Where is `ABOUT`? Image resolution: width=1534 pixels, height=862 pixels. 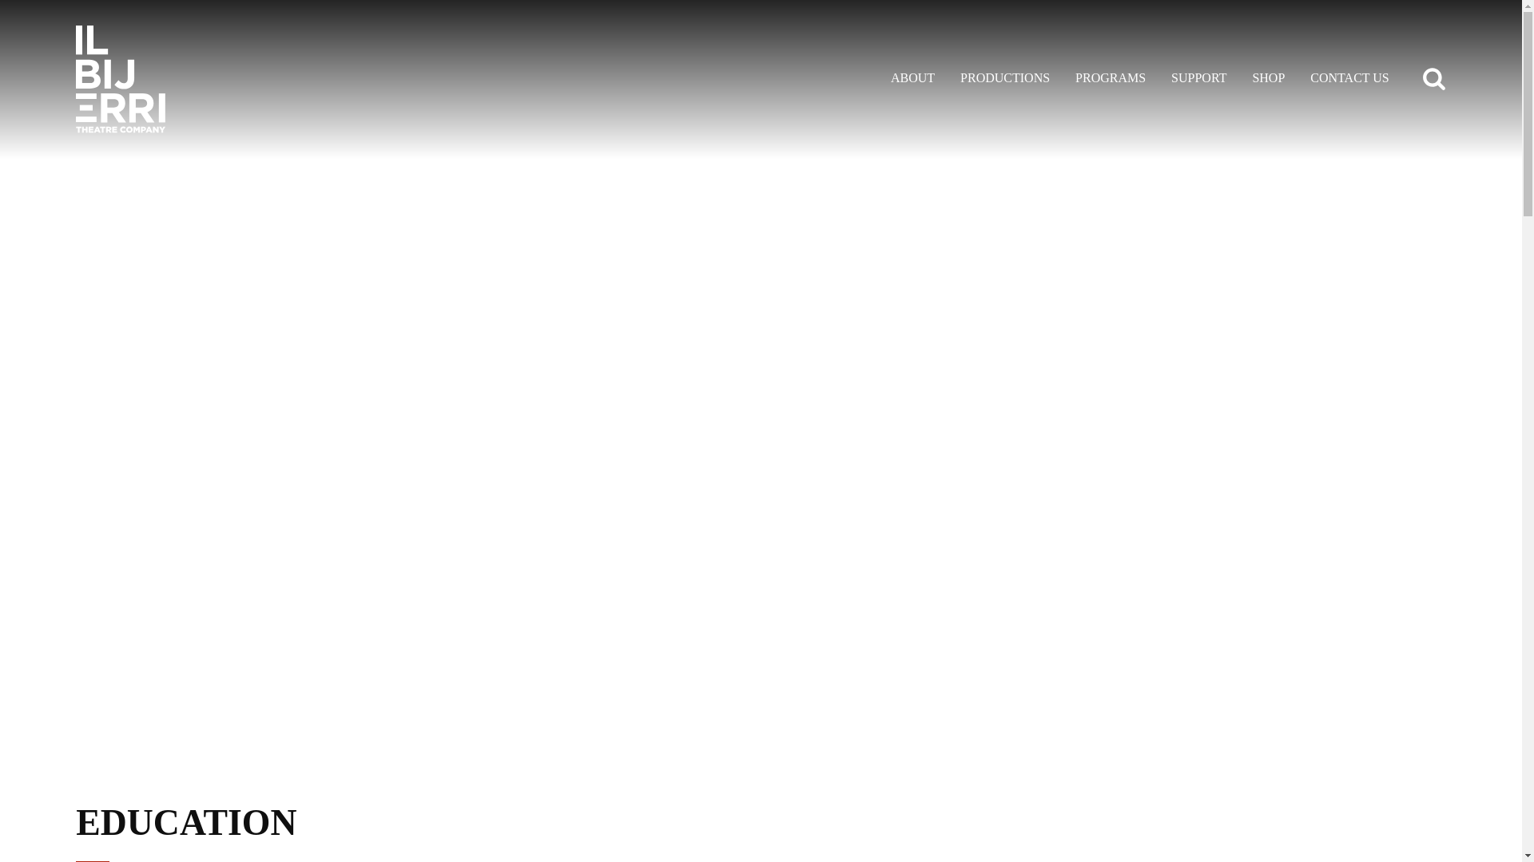 ABOUT is located at coordinates (912, 79).